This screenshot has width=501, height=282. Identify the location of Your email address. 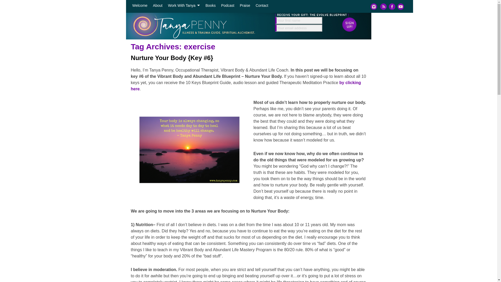
(299, 28).